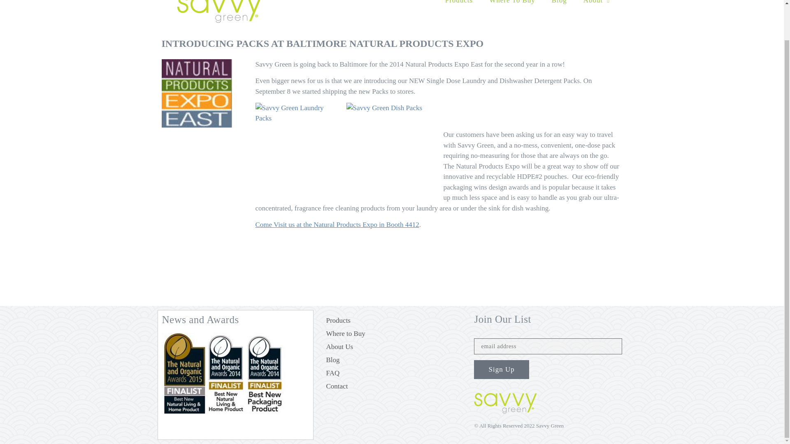  I want to click on Sign up, so click(501, 369).